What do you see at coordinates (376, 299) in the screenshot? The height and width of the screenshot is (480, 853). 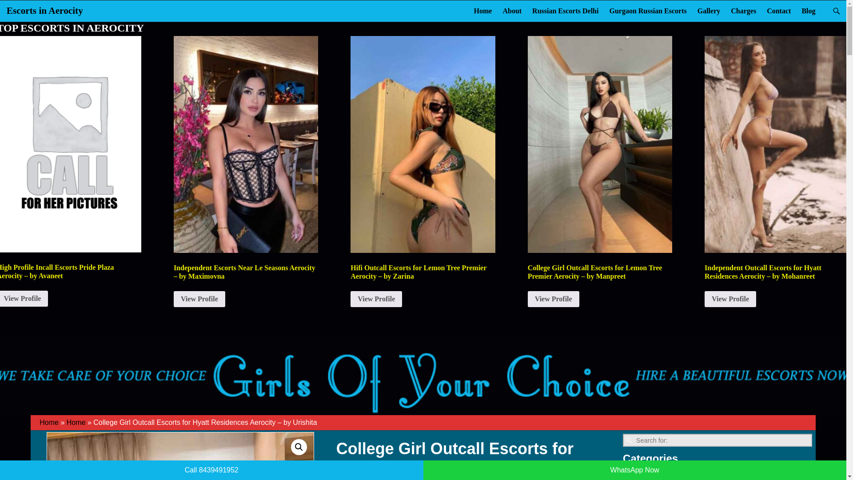 I see `View Profile` at bounding box center [376, 299].